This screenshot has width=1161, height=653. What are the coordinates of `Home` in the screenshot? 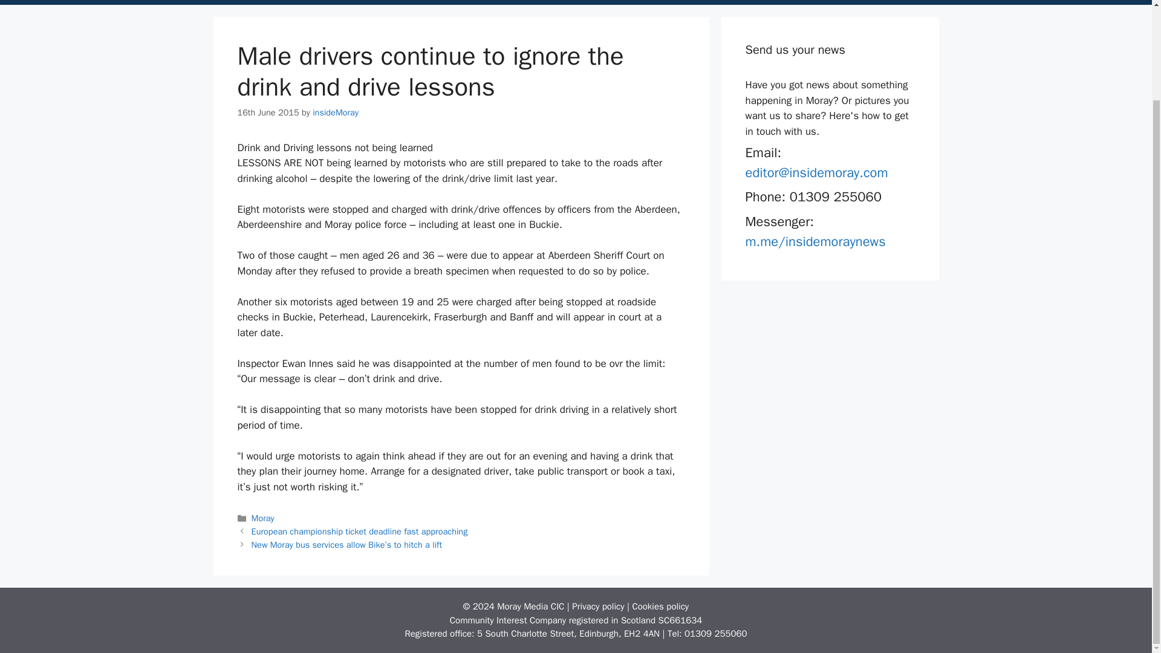 It's located at (248, 2).